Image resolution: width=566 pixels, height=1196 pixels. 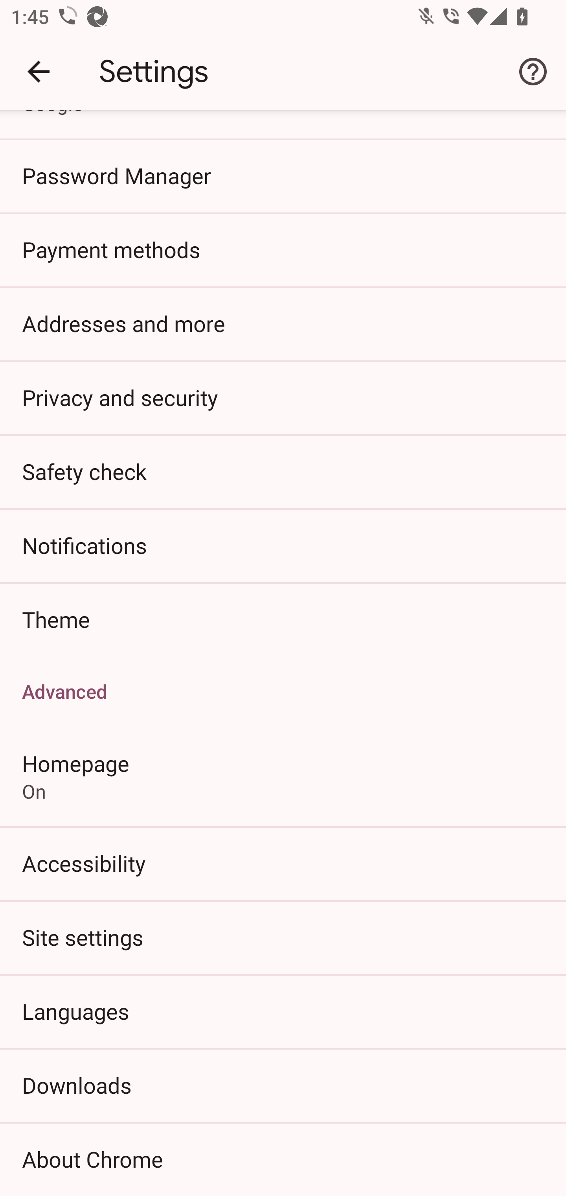 What do you see at coordinates (283, 619) in the screenshot?
I see `Theme` at bounding box center [283, 619].